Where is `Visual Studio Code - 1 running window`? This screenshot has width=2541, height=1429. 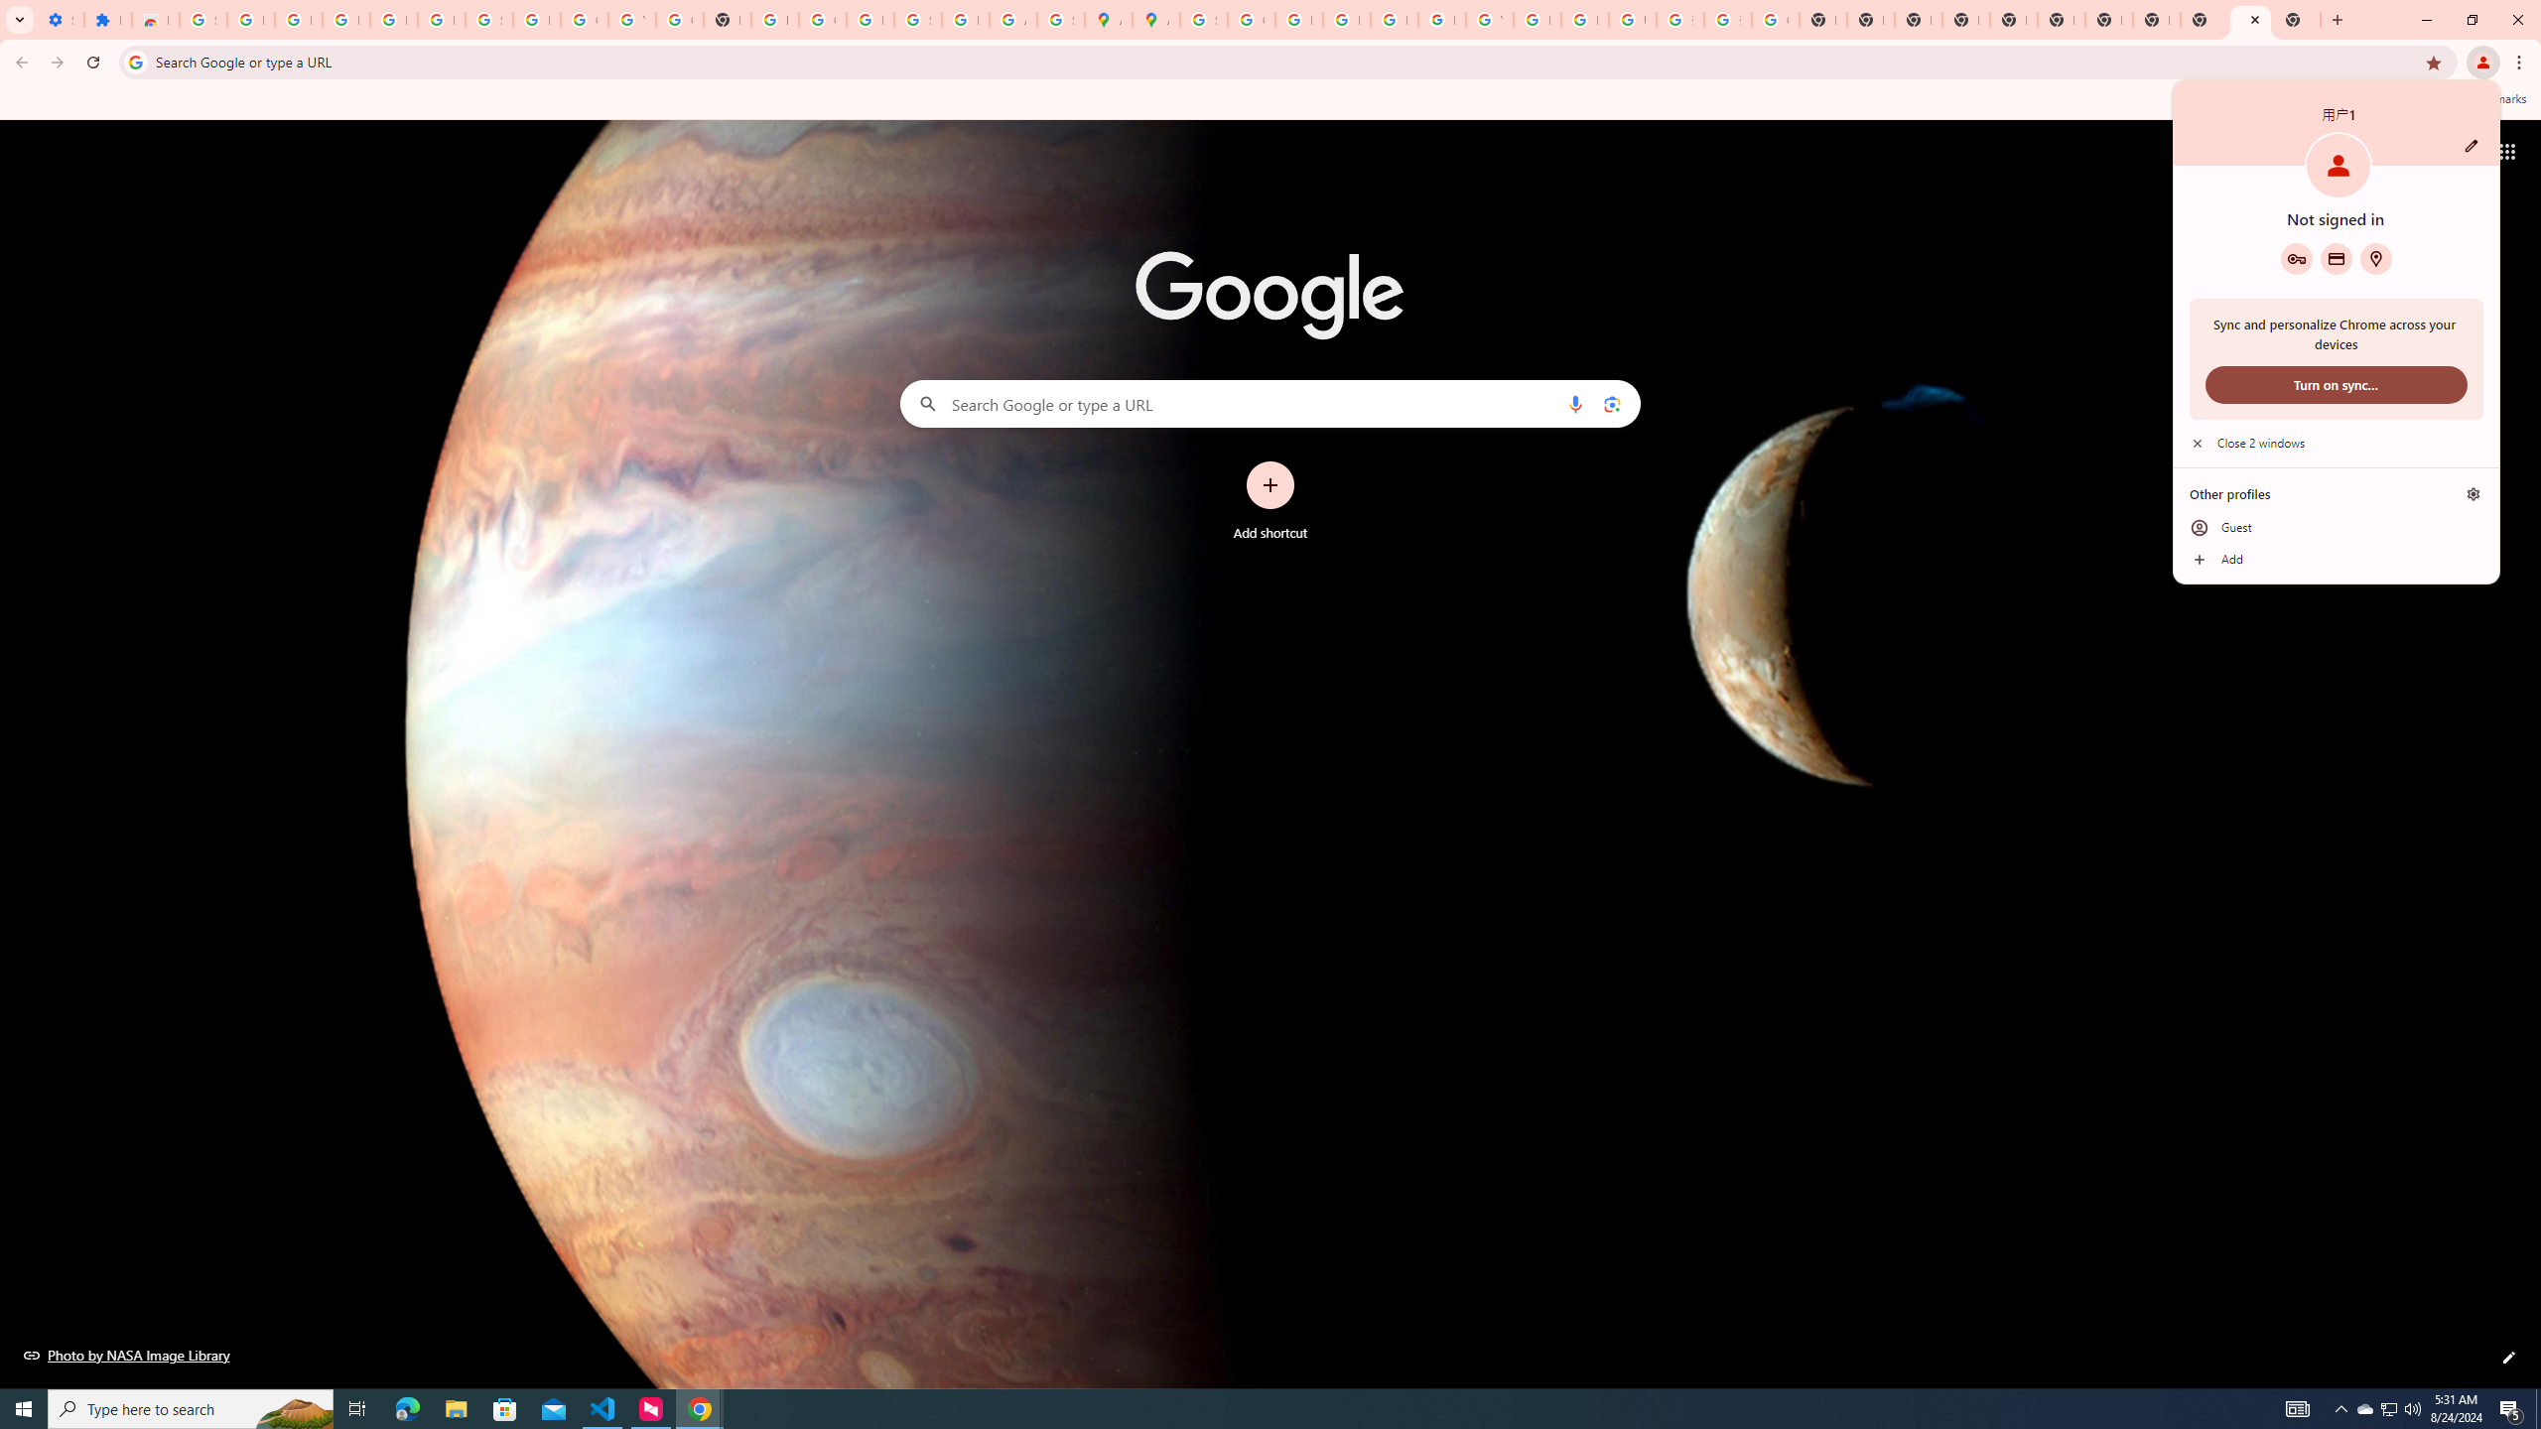 Visual Studio Code - 1 running window is located at coordinates (603, 1409).